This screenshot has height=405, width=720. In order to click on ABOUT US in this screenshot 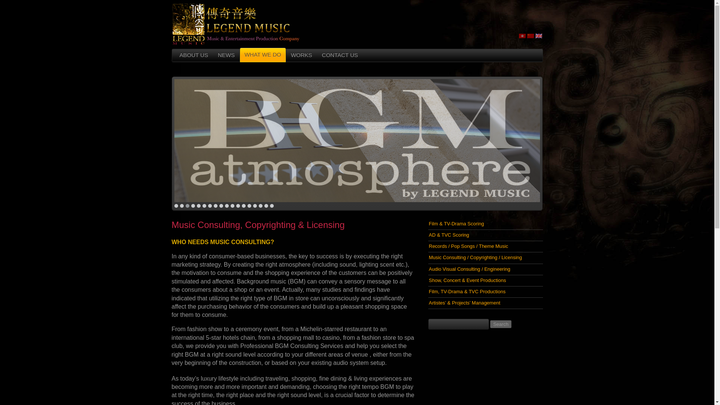, I will do `click(194, 55)`.